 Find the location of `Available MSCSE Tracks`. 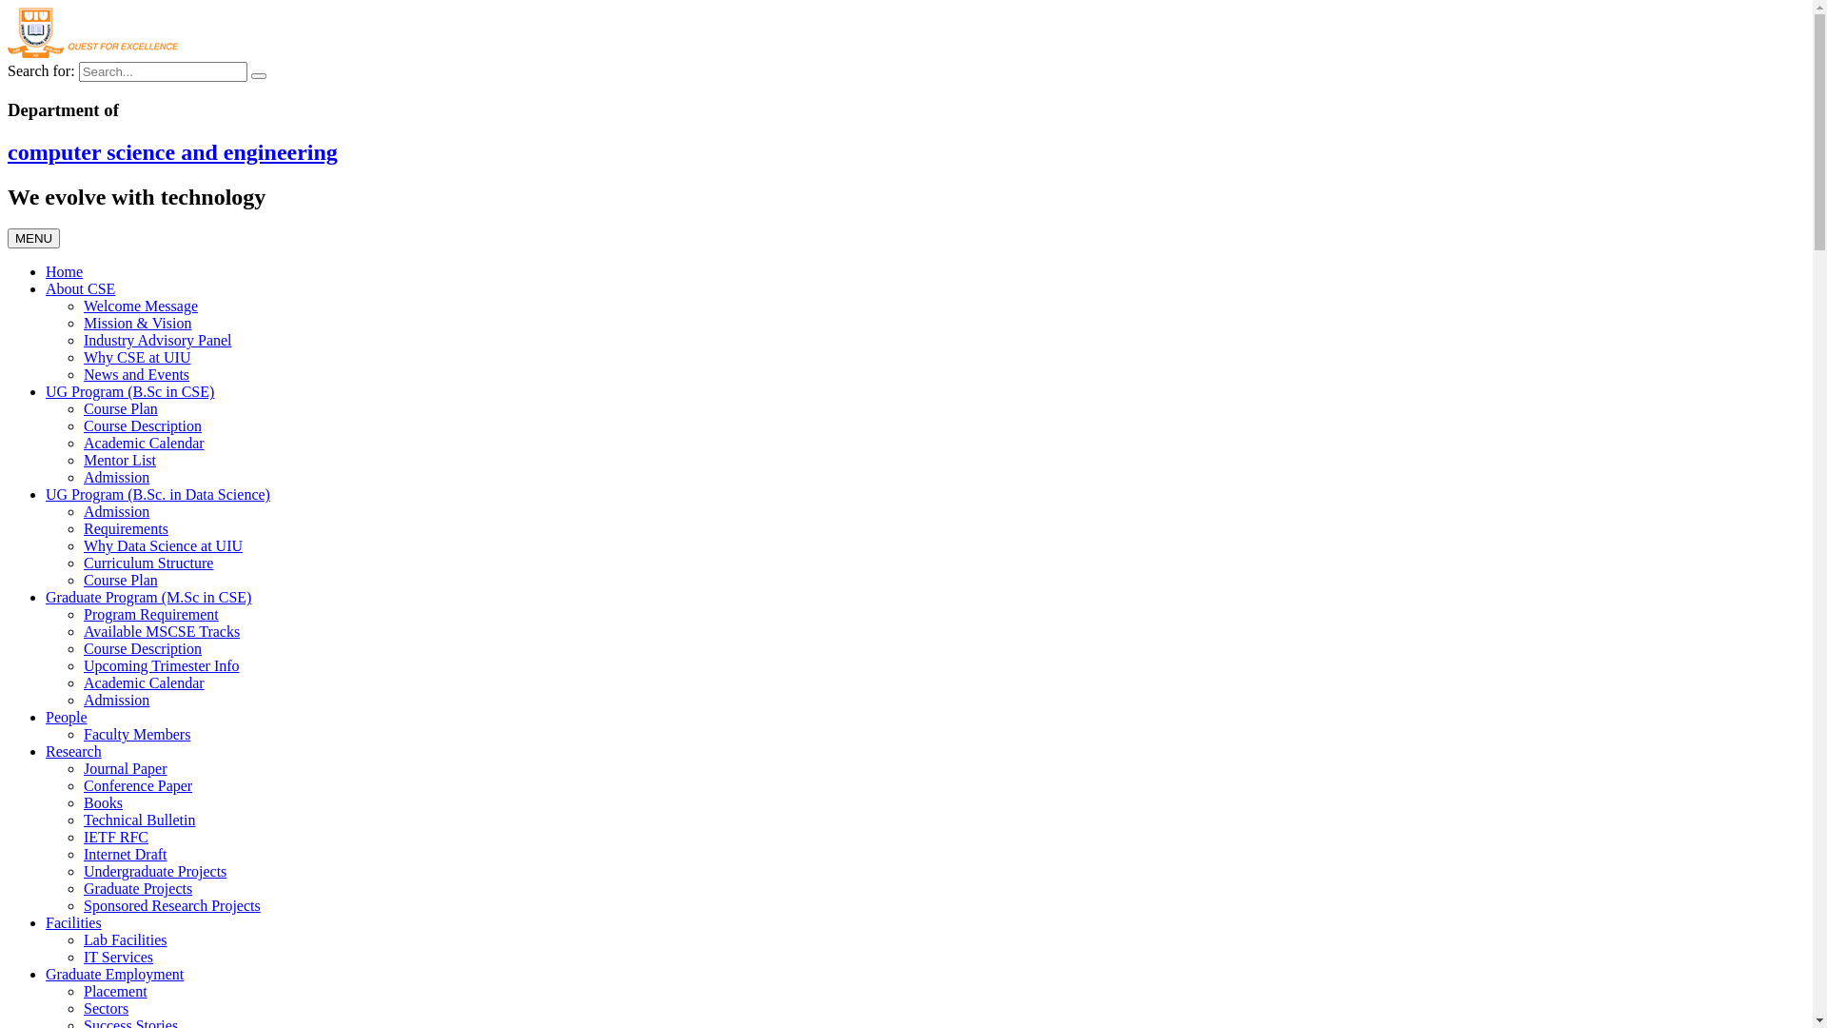

Available MSCSE Tracks is located at coordinates (162, 632).